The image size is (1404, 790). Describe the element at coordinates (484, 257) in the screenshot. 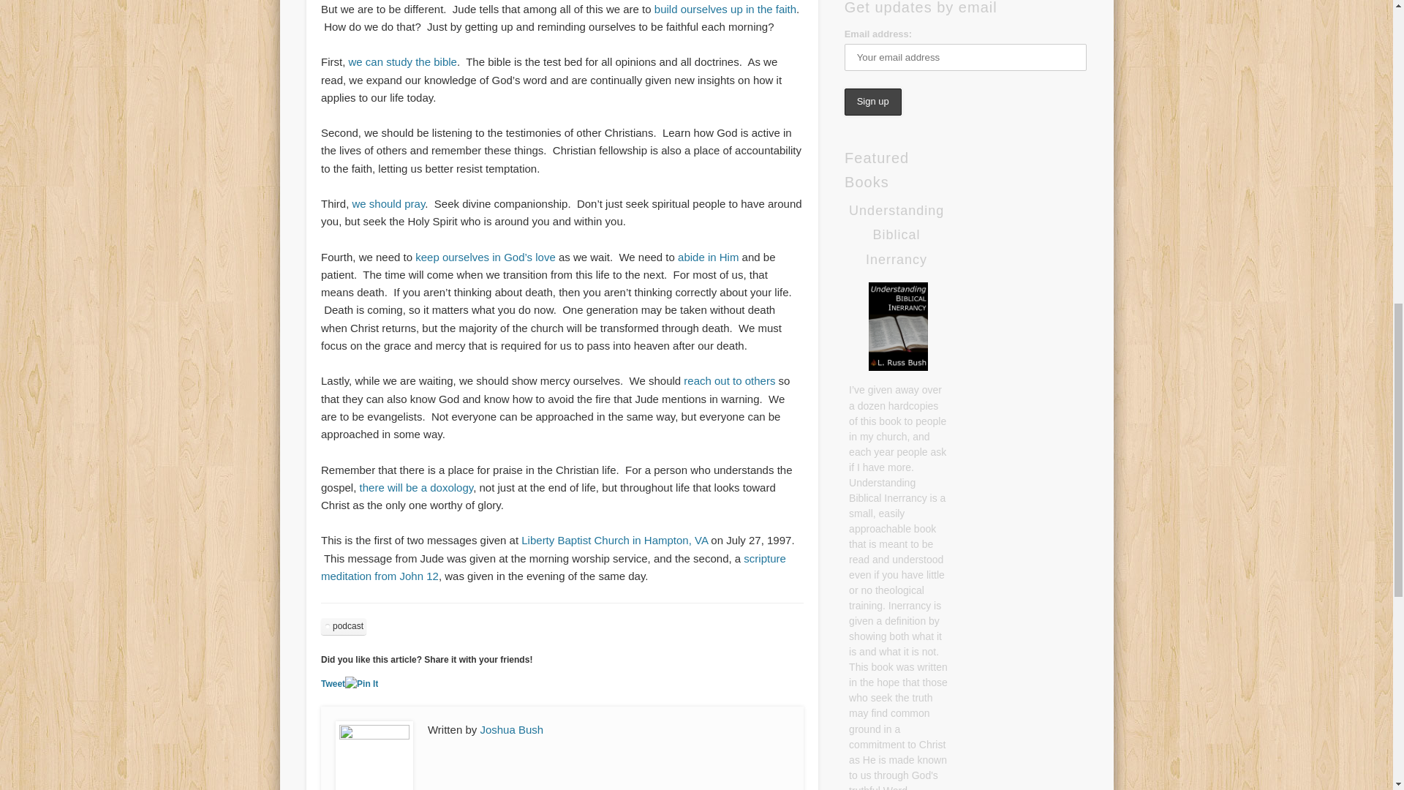

I see `Jude 21` at that location.